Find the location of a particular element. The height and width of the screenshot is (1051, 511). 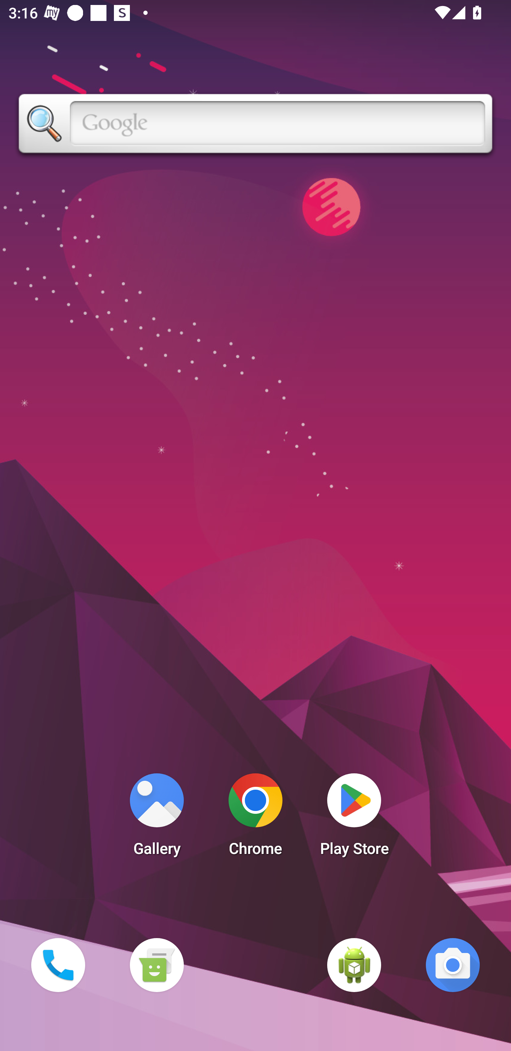

Messaging is located at coordinates (156, 965).